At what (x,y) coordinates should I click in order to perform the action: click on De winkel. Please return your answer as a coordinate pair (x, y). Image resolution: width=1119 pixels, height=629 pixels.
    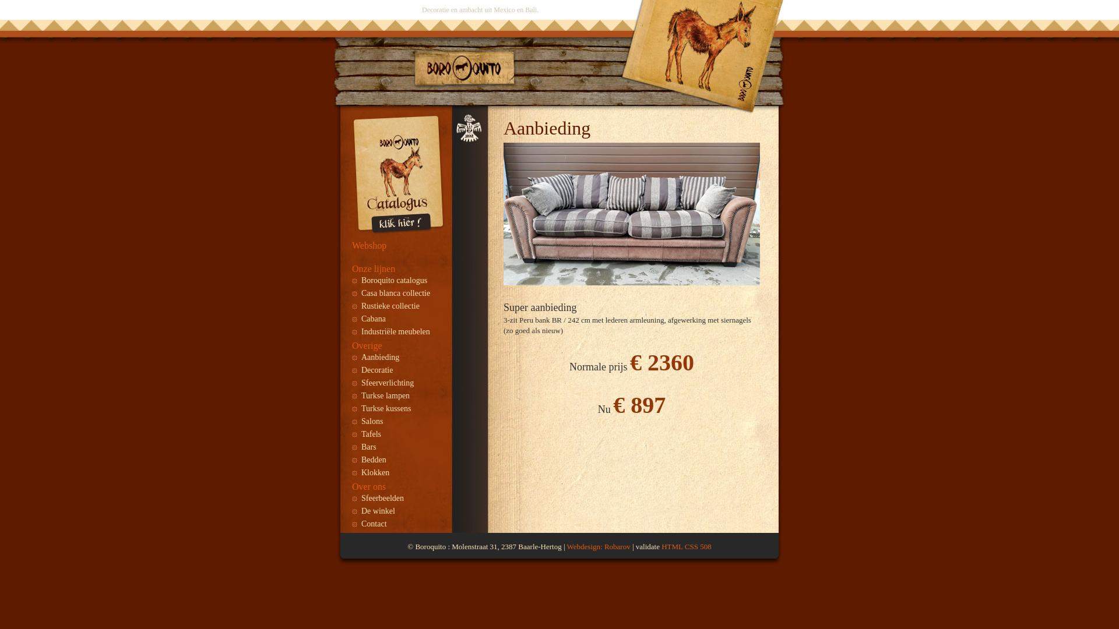
    Looking at the image, I should click on (399, 512).